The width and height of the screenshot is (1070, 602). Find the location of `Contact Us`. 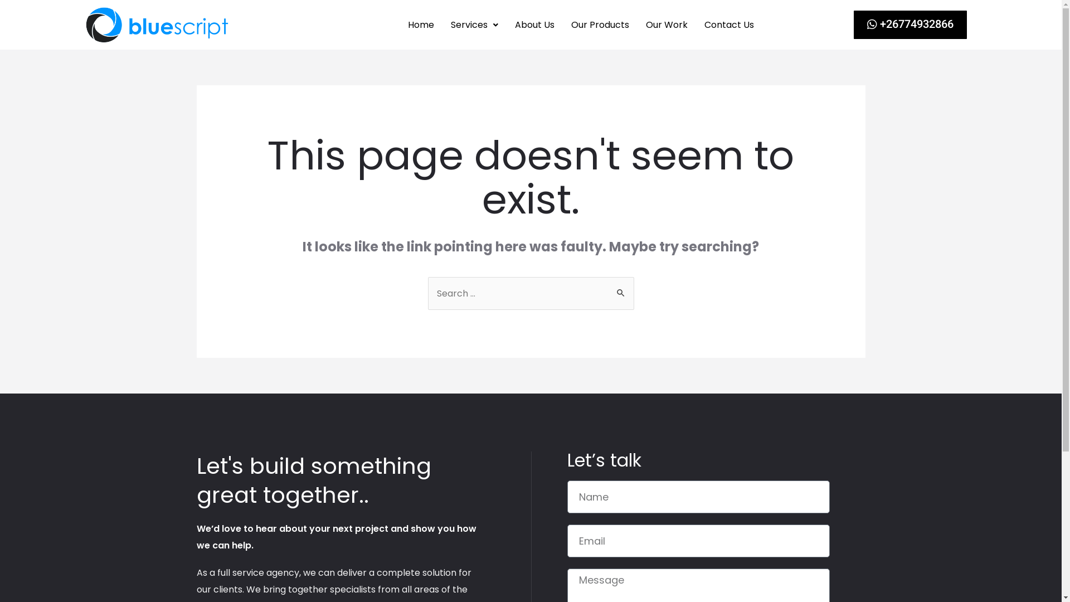

Contact Us is located at coordinates (729, 25).